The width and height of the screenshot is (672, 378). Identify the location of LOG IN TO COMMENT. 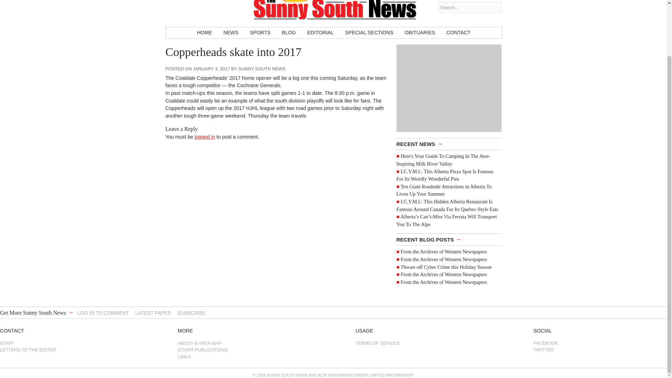
(103, 313).